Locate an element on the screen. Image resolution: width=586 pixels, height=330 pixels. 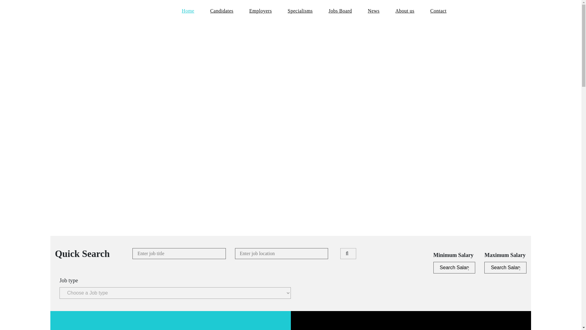
Go to Home is located at coordinates (188, 11).